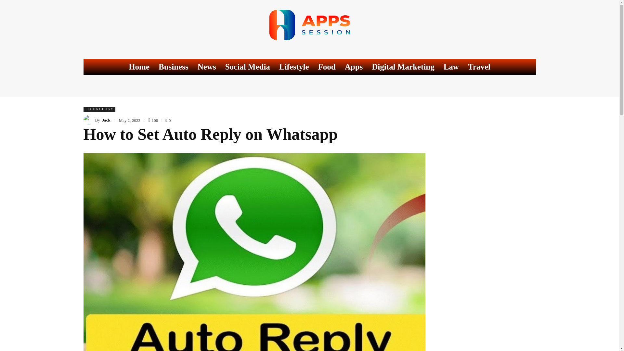  What do you see at coordinates (294, 67) in the screenshot?
I see `Lifestyle` at bounding box center [294, 67].